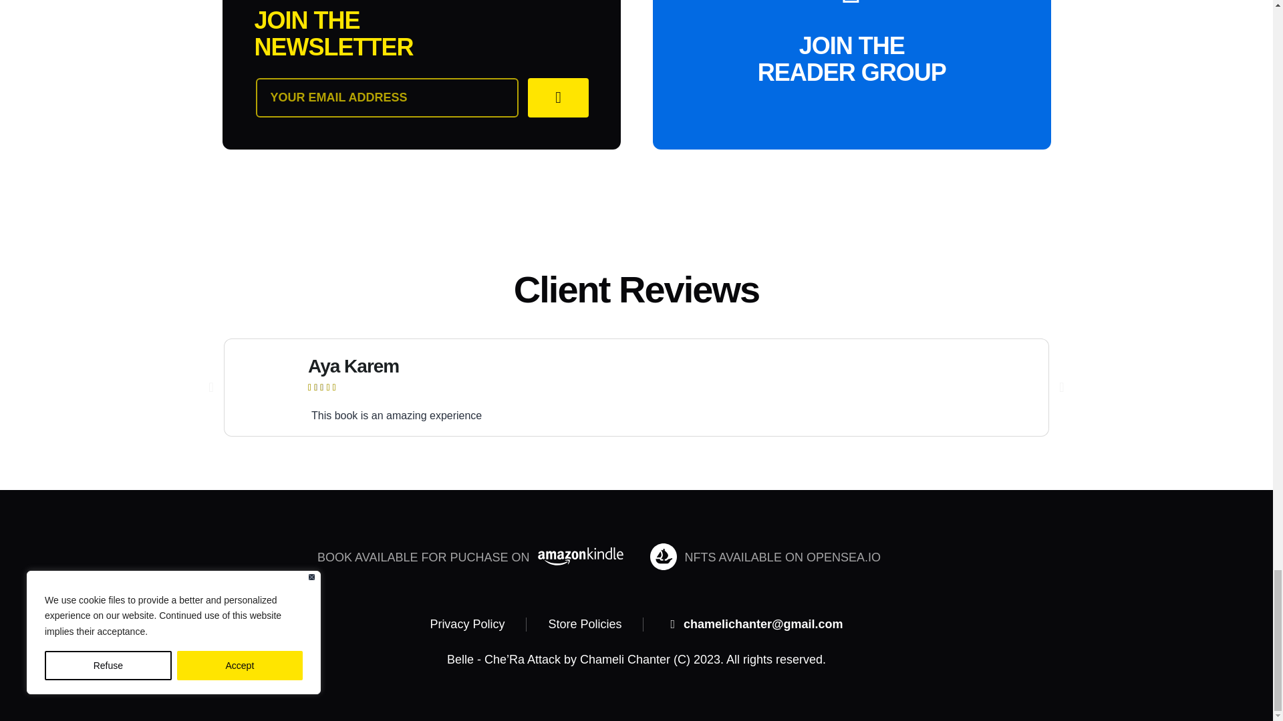 This screenshot has width=1283, height=721. Describe the element at coordinates (466, 625) in the screenshot. I see `Privacy Policy` at that location.